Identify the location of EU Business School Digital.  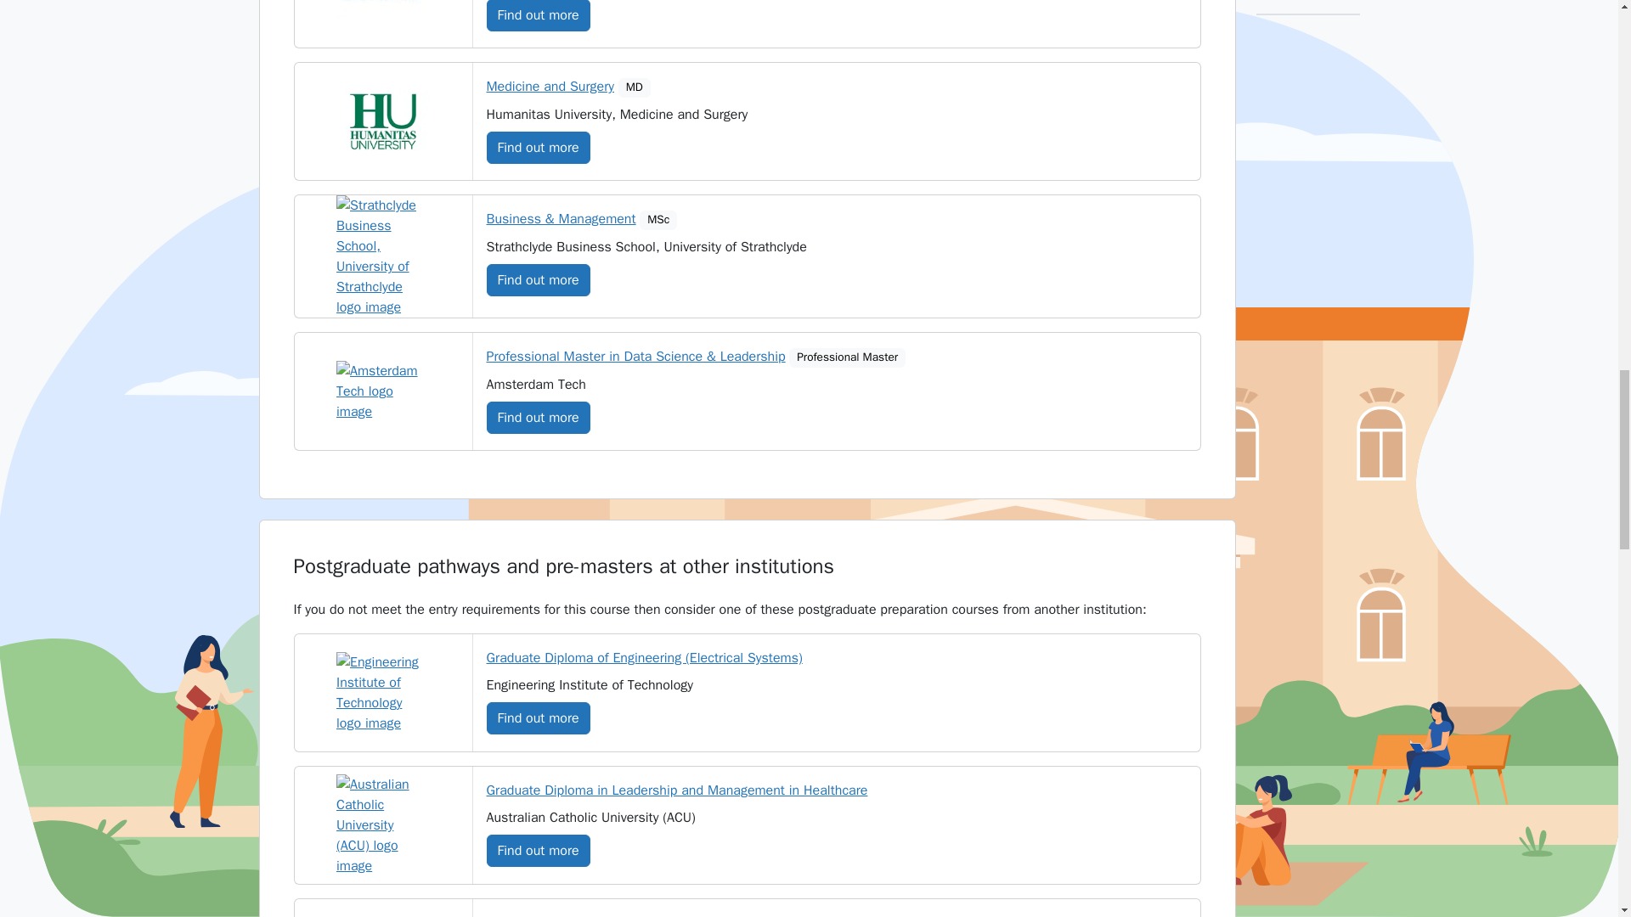
(382, 10).